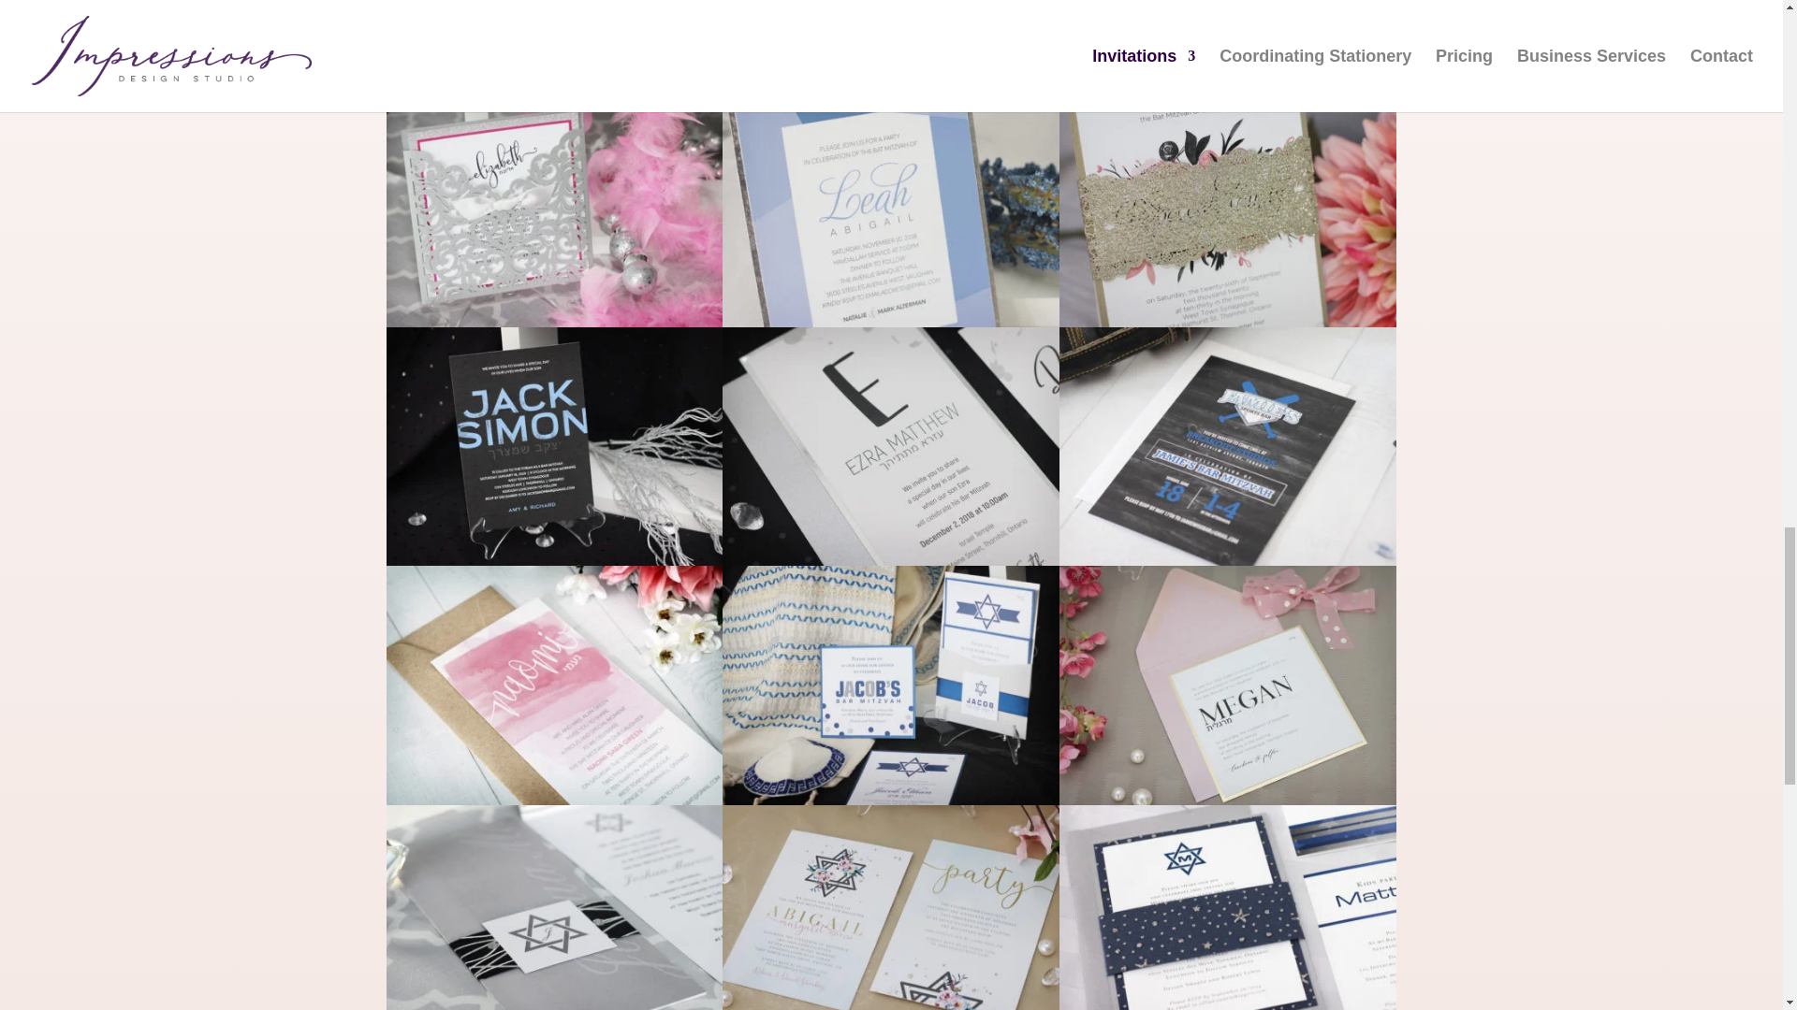  Describe the element at coordinates (554, 83) in the screenshot. I see `Winter Glitter Bat Mitzvah Invitation` at that location.